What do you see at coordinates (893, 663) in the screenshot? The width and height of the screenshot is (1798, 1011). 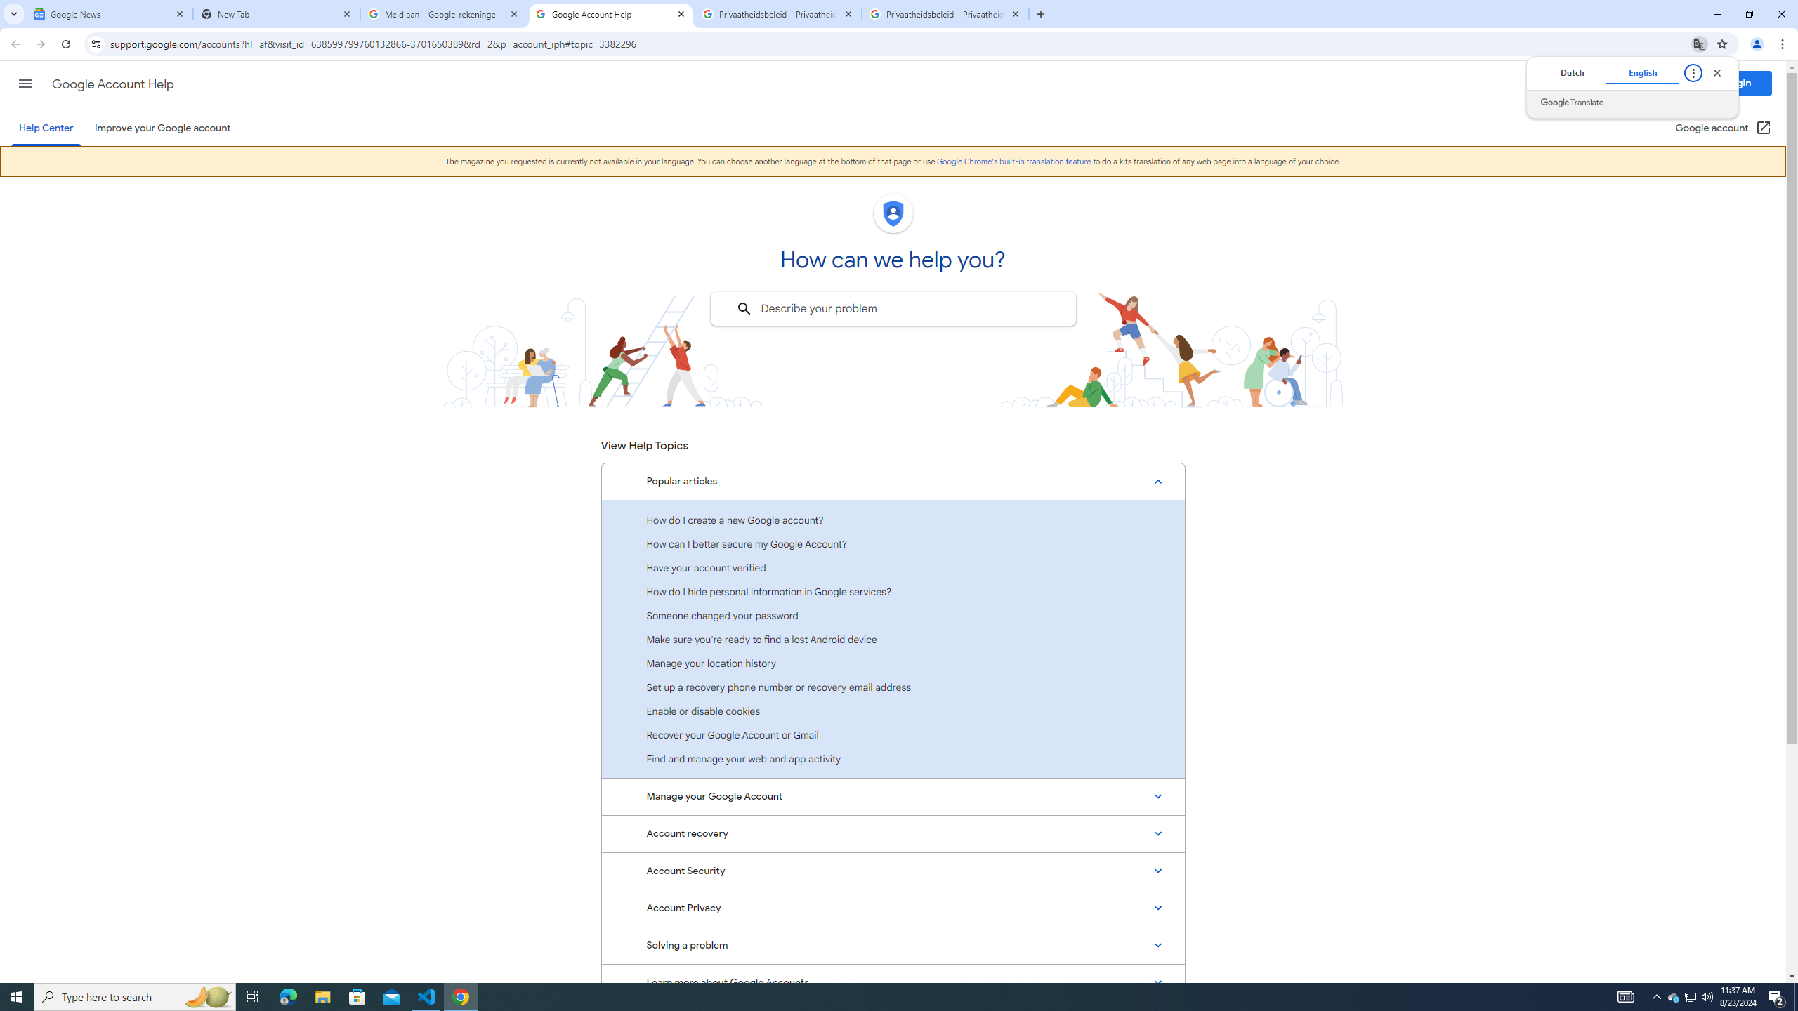 I see `Manage your location history` at bounding box center [893, 663].